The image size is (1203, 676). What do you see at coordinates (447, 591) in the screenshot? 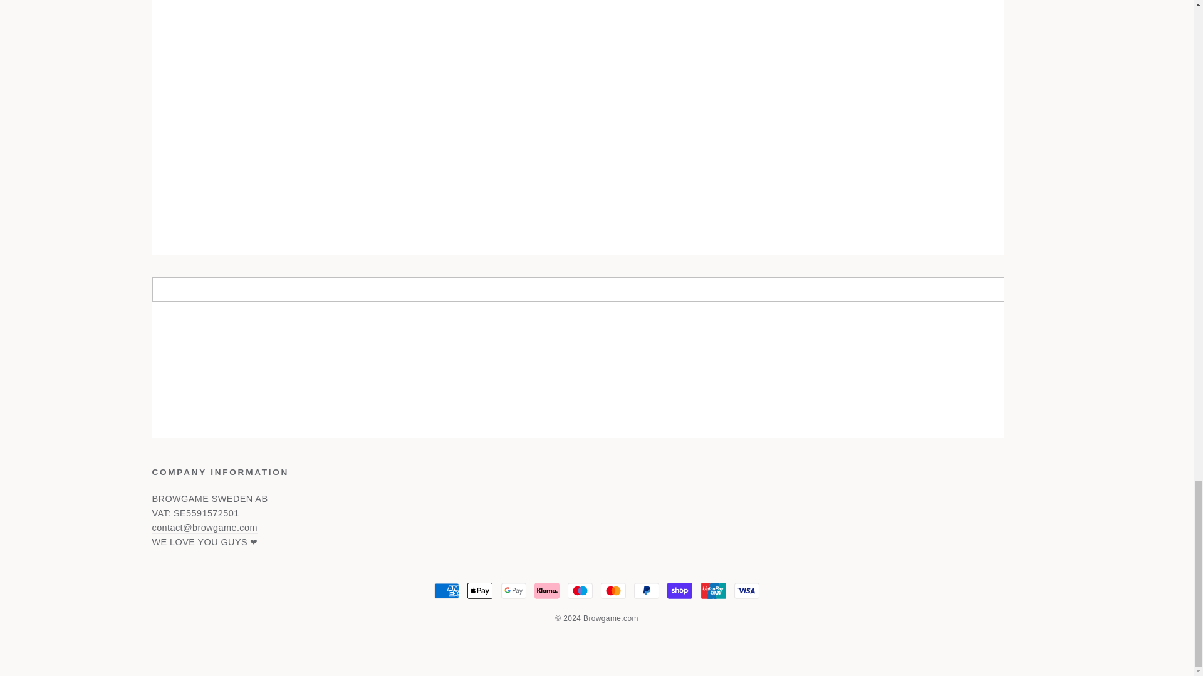
I see `American Express` at bounding box center [447, 591].